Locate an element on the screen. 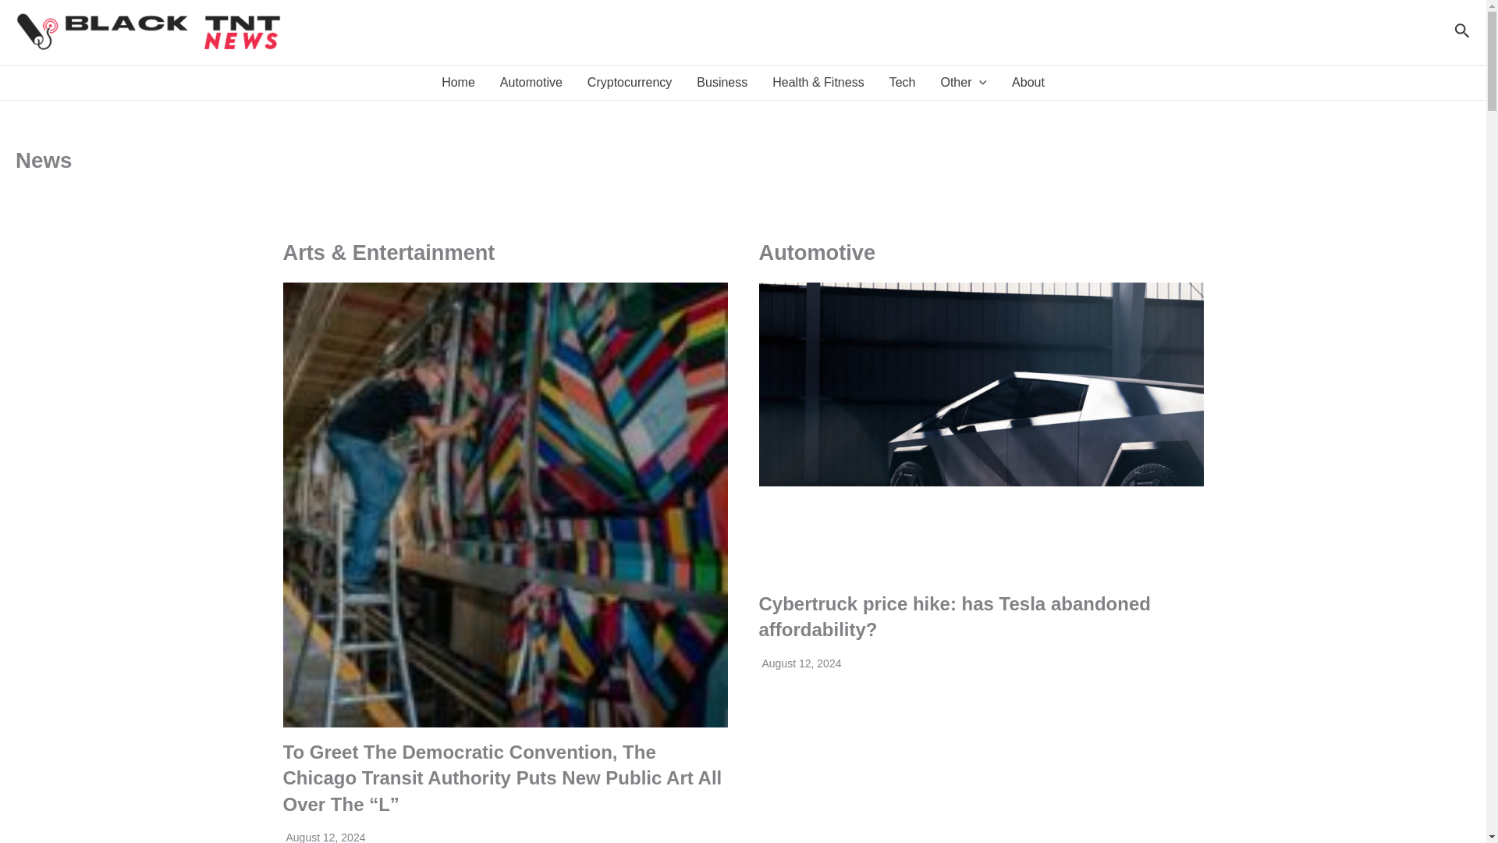 The width and height of the screenshot is (1498, 843). Tech is located at coordinates (902, 83).